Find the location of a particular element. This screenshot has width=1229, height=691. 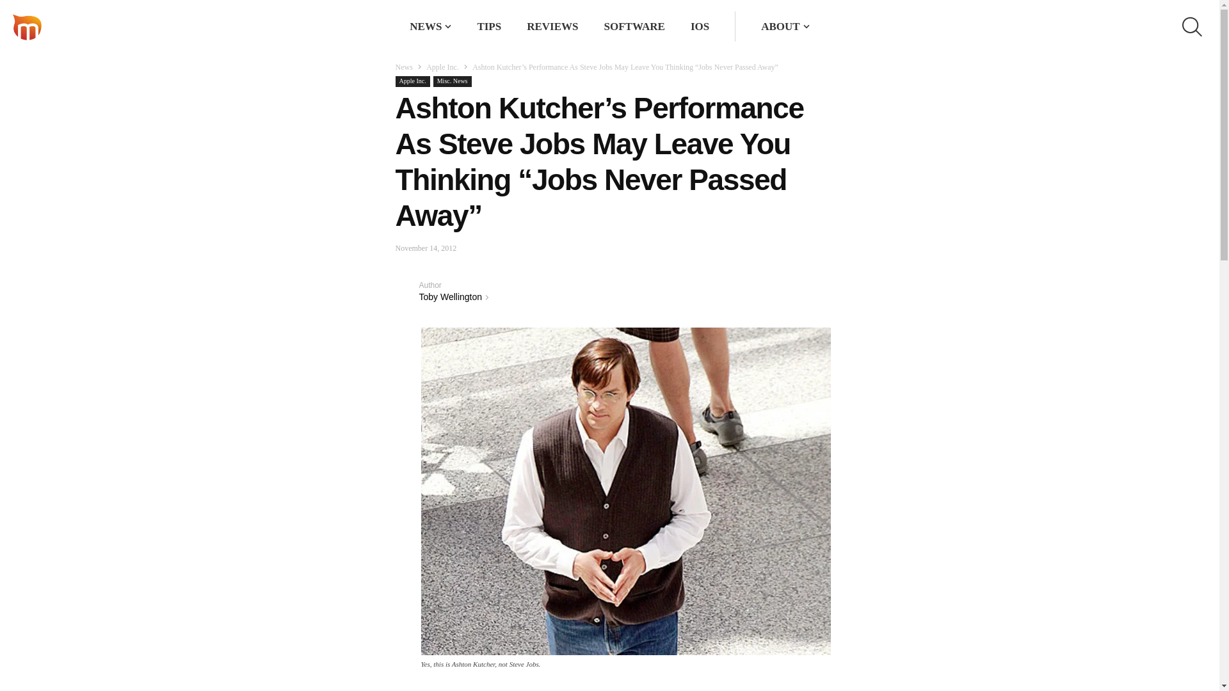

Misc. News is located at coordinates (453, 81).